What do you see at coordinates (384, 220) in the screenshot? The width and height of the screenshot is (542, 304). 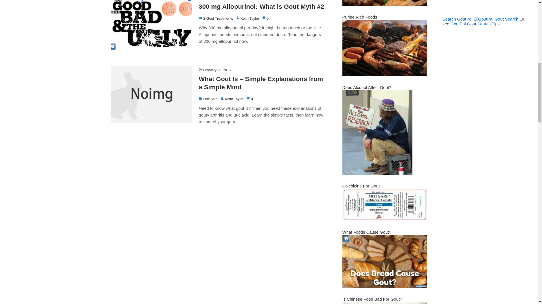 I see `Colchicine For Gout` at bounding box center [384, 220].